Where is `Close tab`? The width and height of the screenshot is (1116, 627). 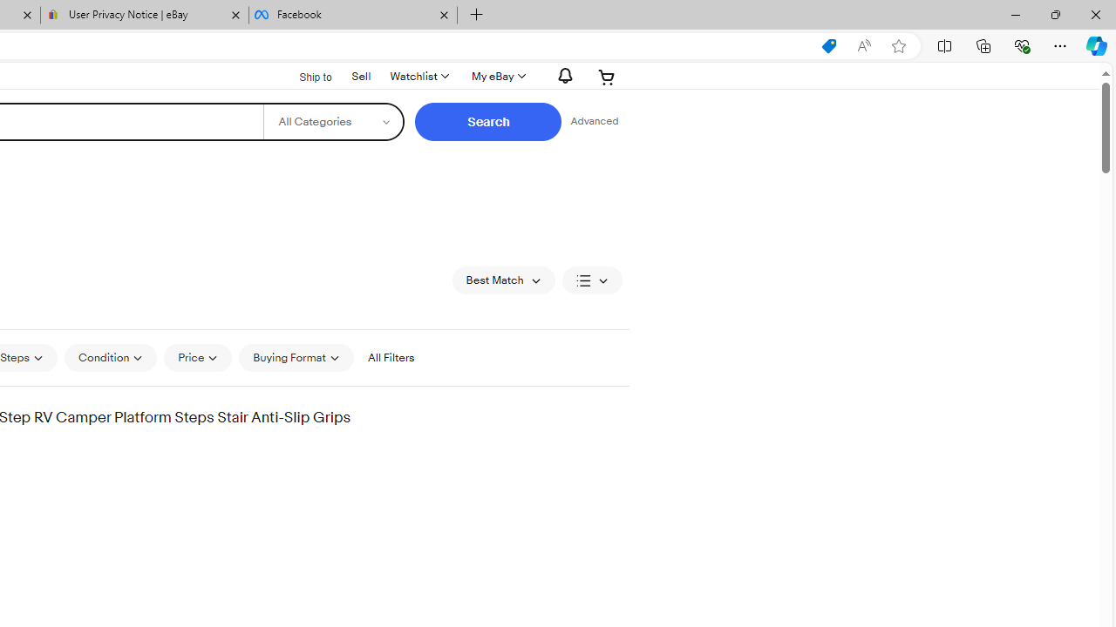
Close tab is located at coordinates (444, 14).